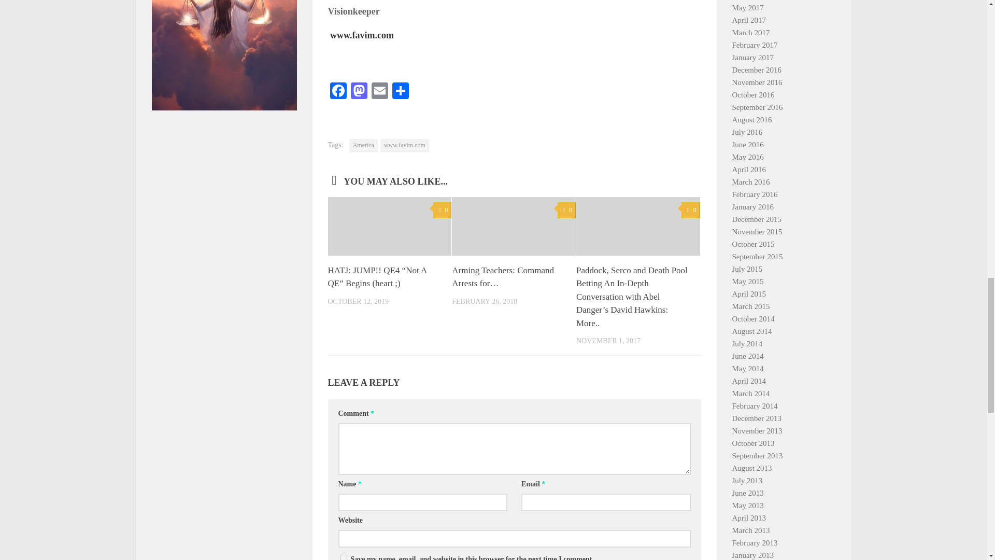  Describe the element at coordinates (338, 91) in the screenshot. I see `Facebook` at that location.